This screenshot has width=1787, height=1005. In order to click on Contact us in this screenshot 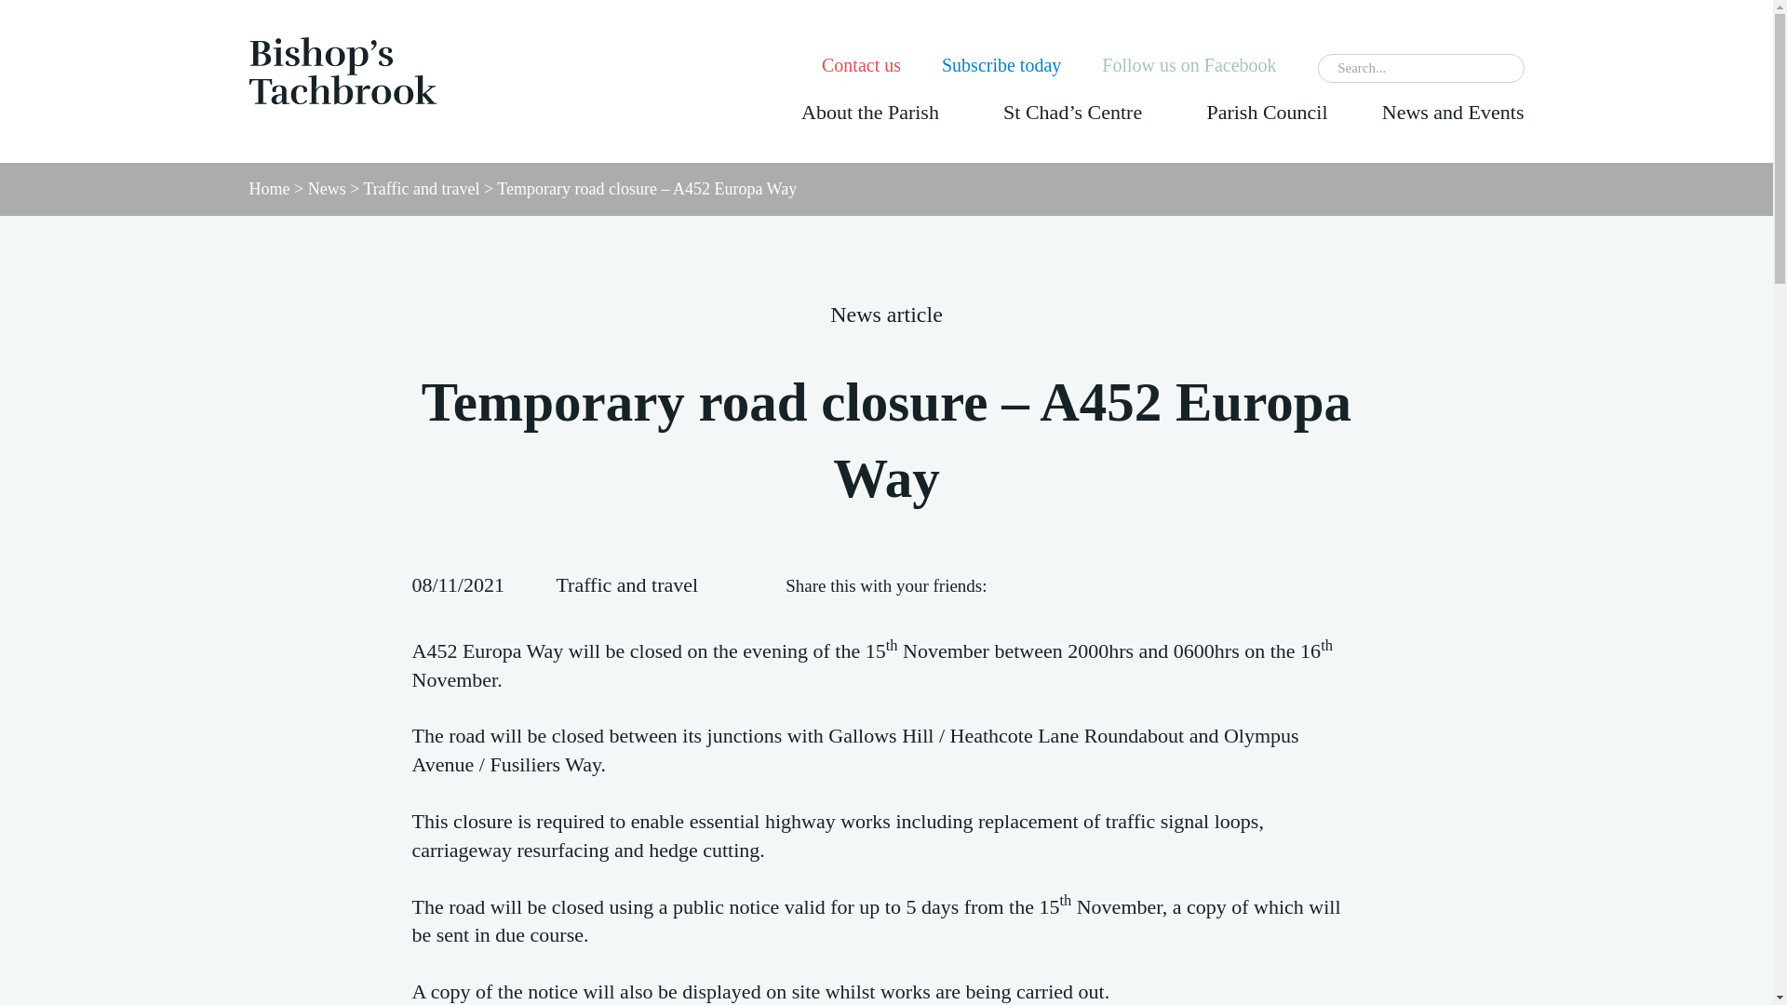, I will do `click(861, 65)`.